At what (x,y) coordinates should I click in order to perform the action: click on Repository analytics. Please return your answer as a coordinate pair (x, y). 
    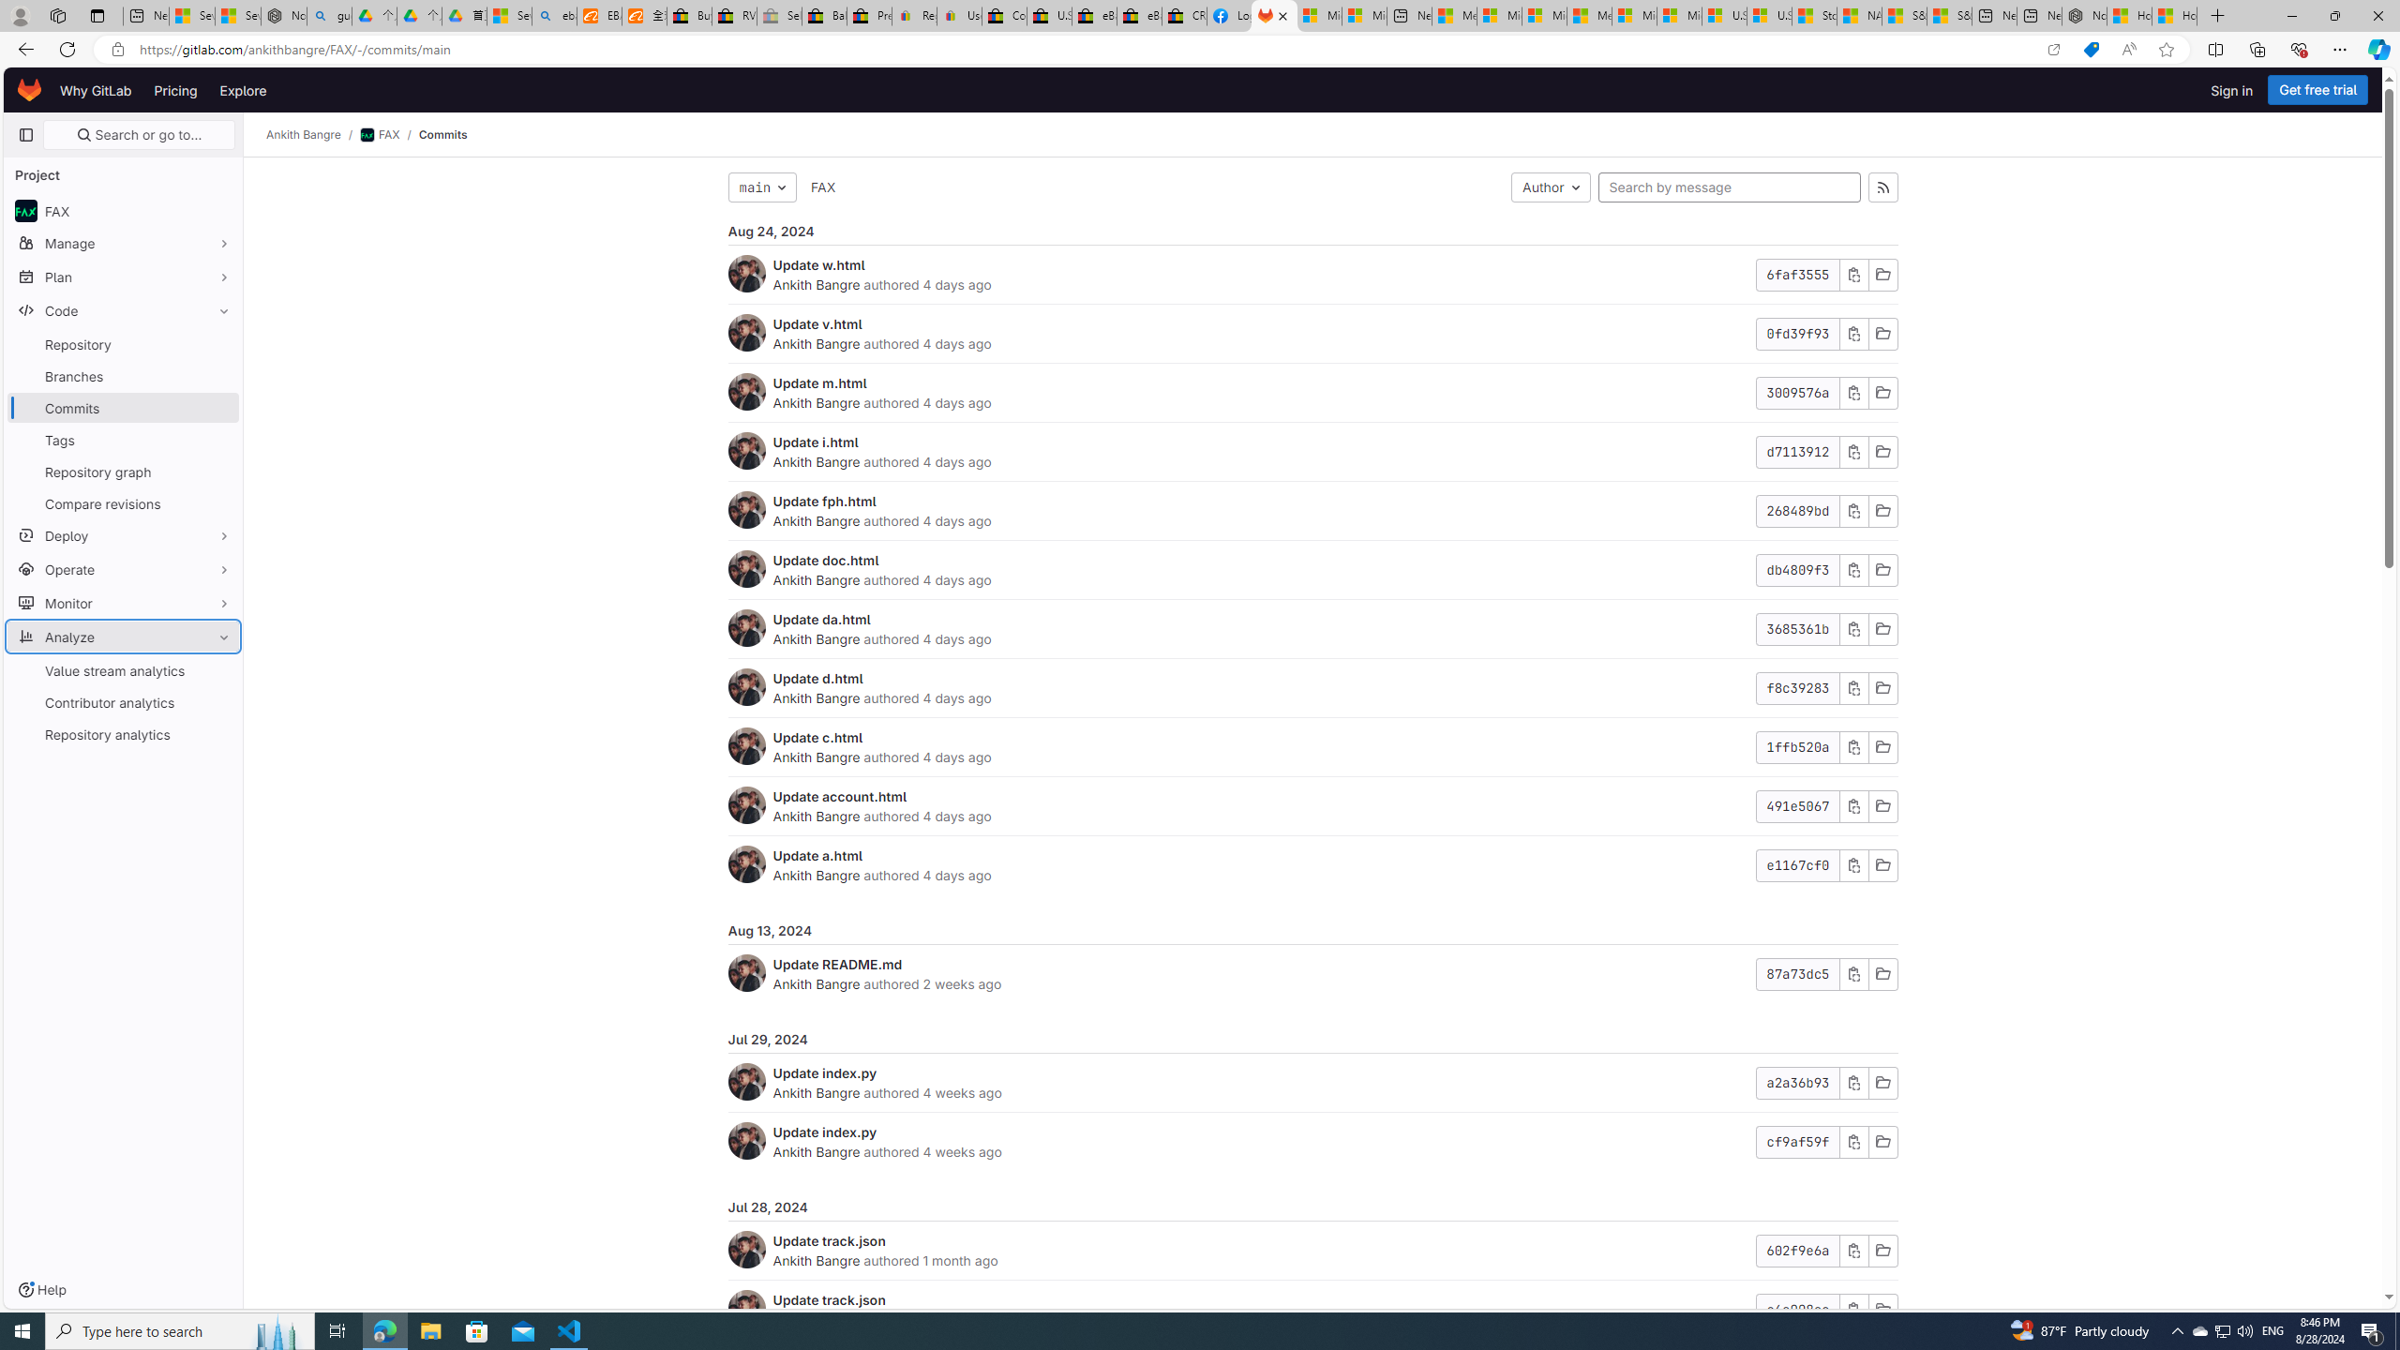
    Looking at the image, I should click on (124, 734).